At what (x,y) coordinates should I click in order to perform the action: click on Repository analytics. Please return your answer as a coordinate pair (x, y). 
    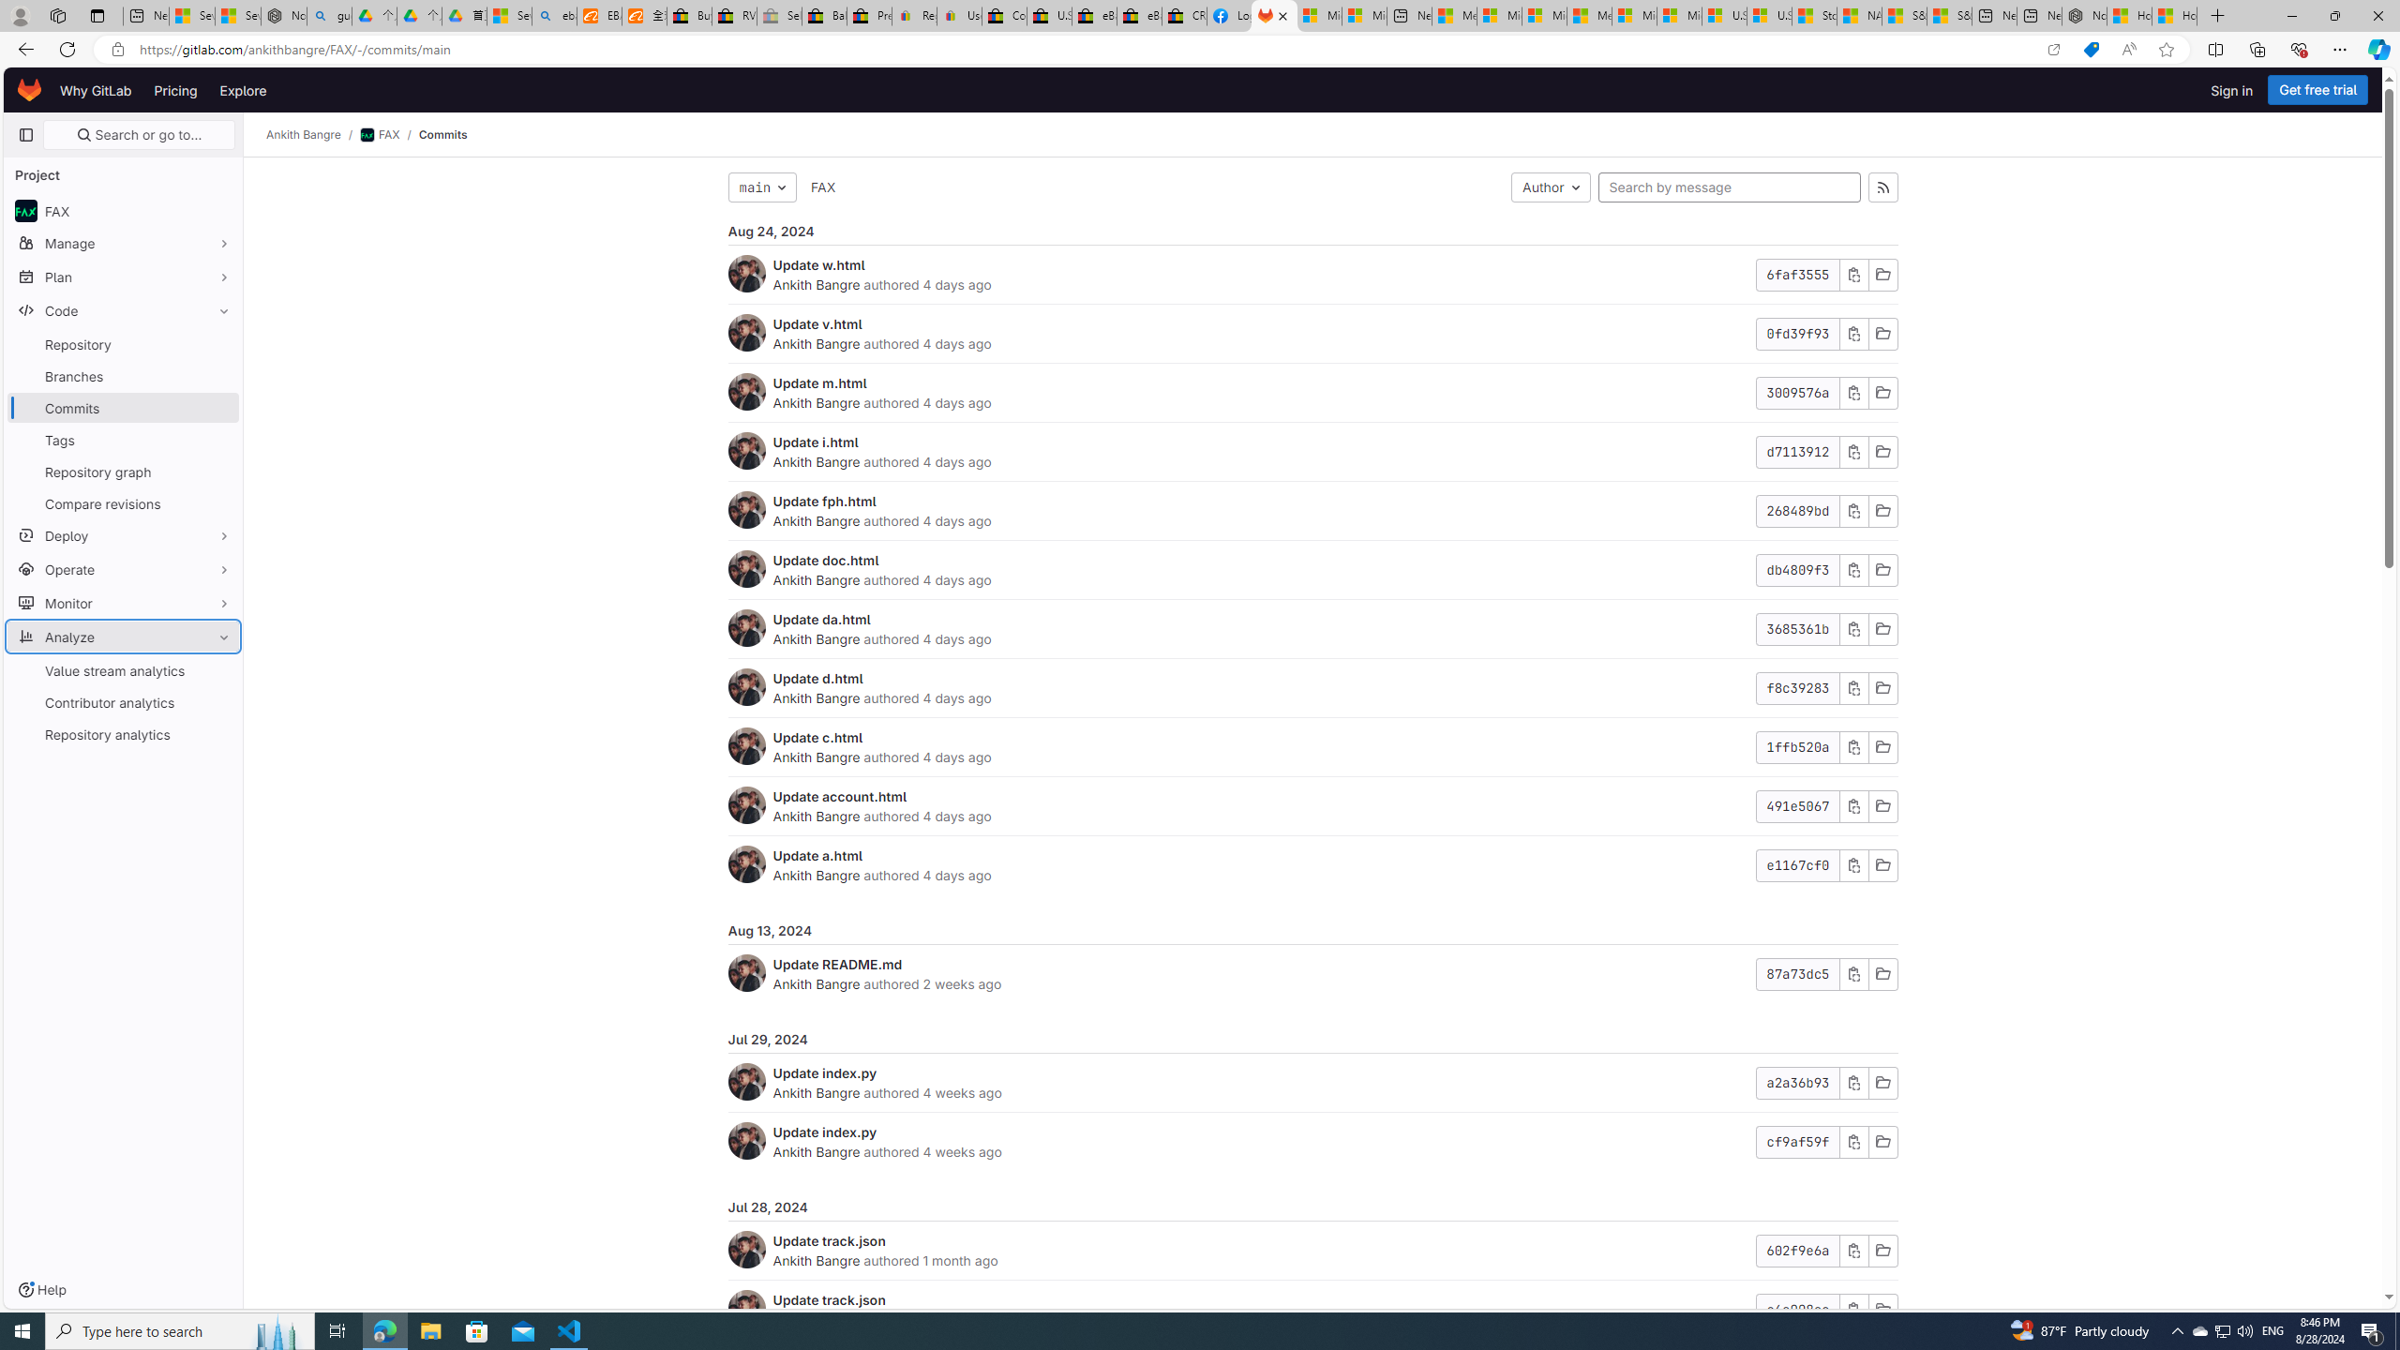
    Looking at the image, I should click on (124, 734).